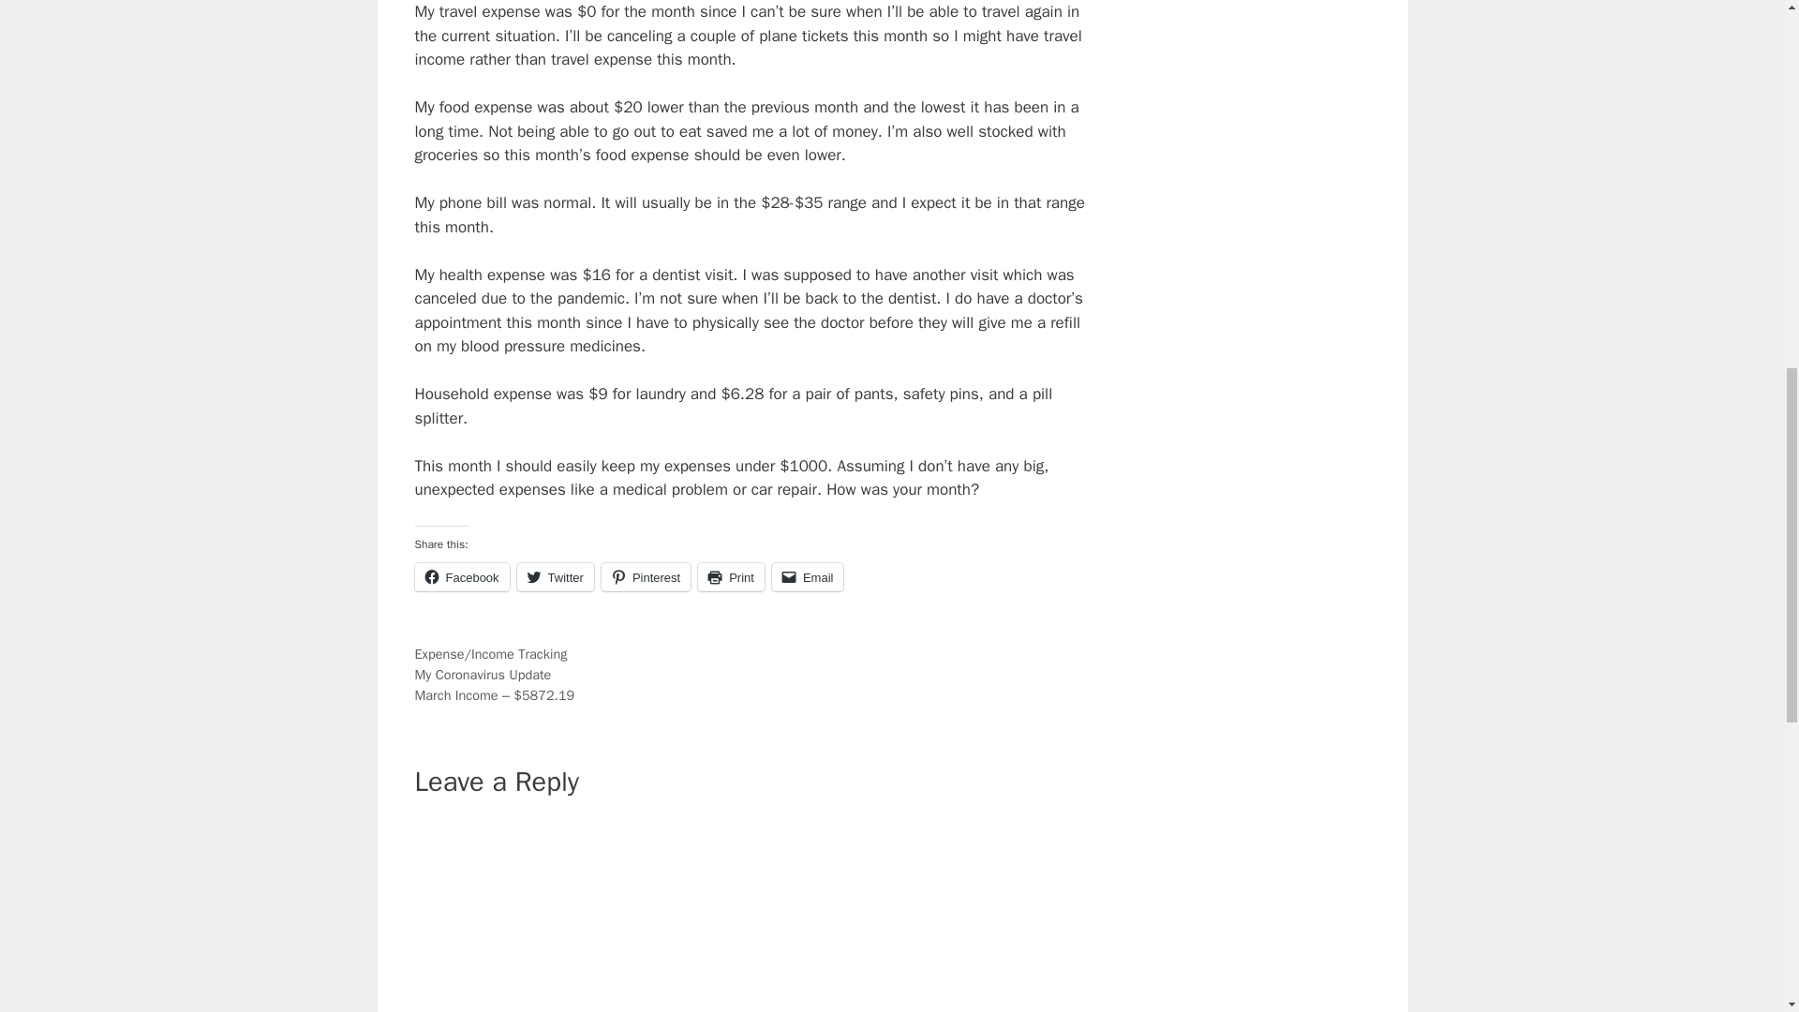  Describe the element at coordinates (461, 576) in the screenshot. I see `Click to share on Facebook` at that location.